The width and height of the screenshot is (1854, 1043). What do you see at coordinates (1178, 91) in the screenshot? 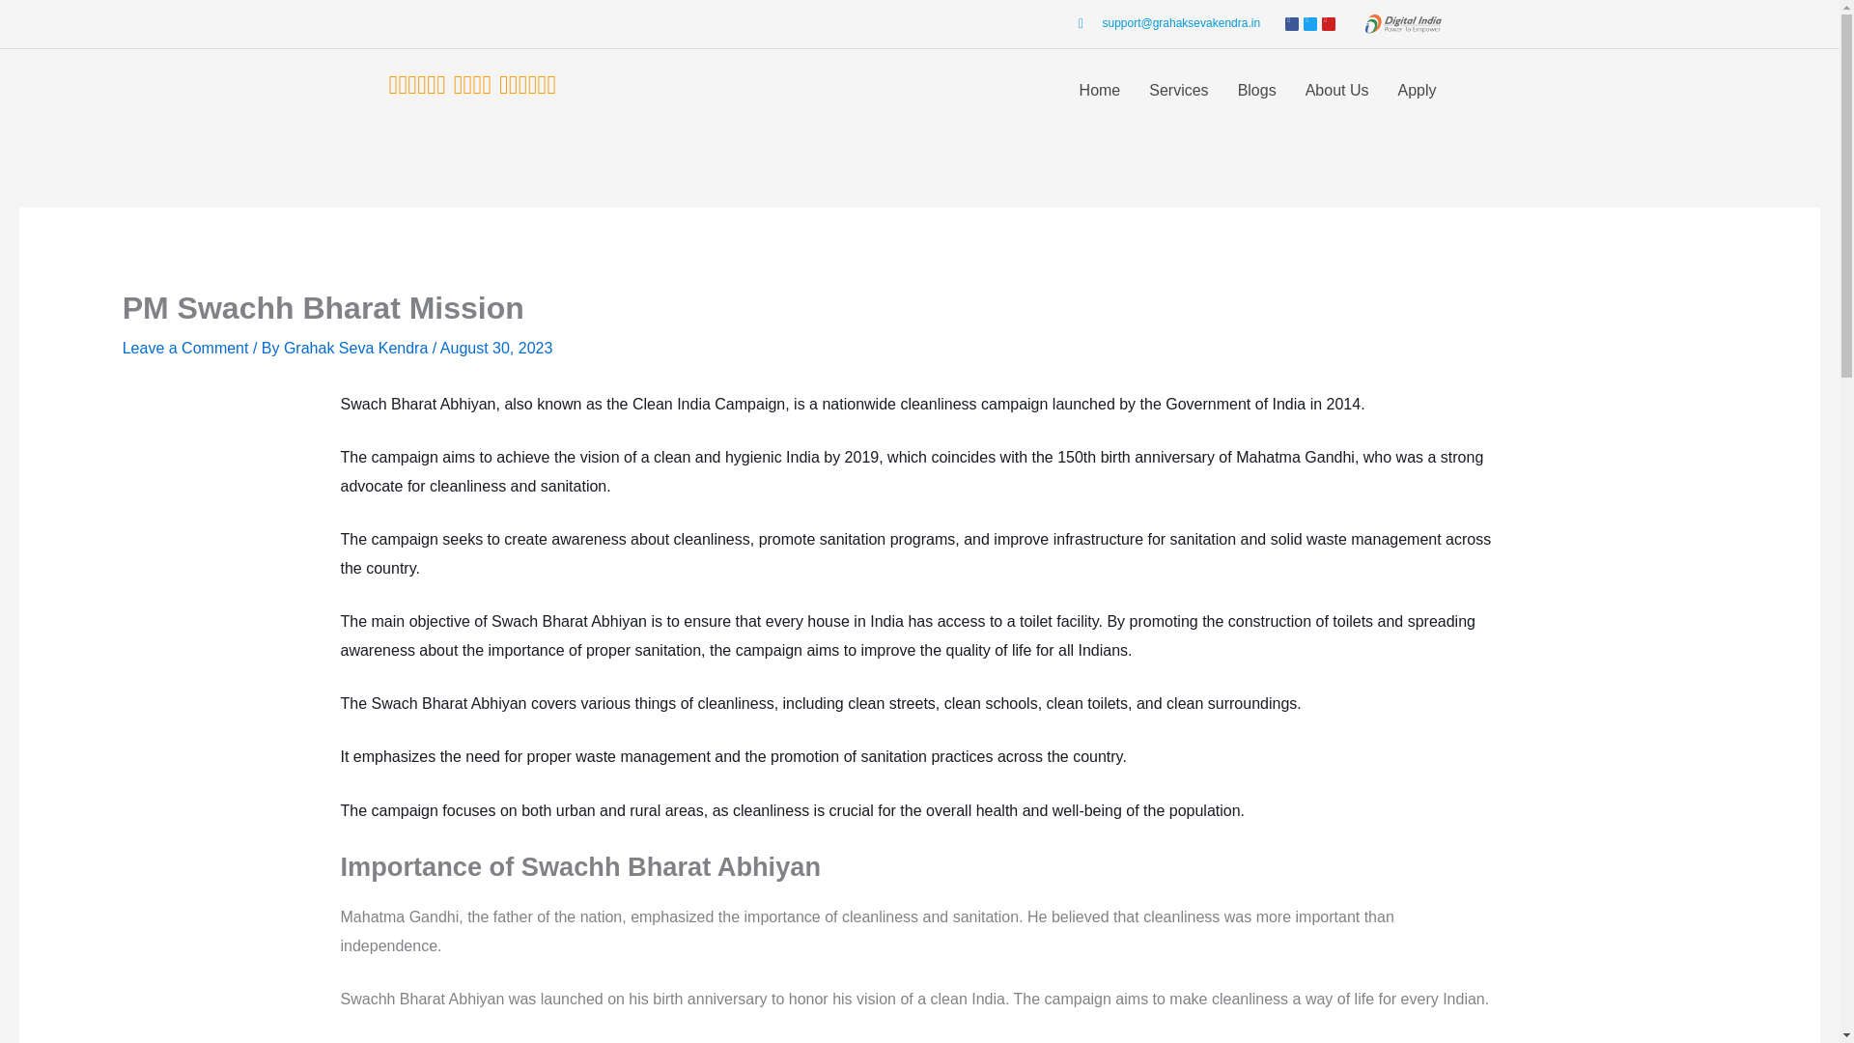
I see `Services` at bounding box center [1178, 91].